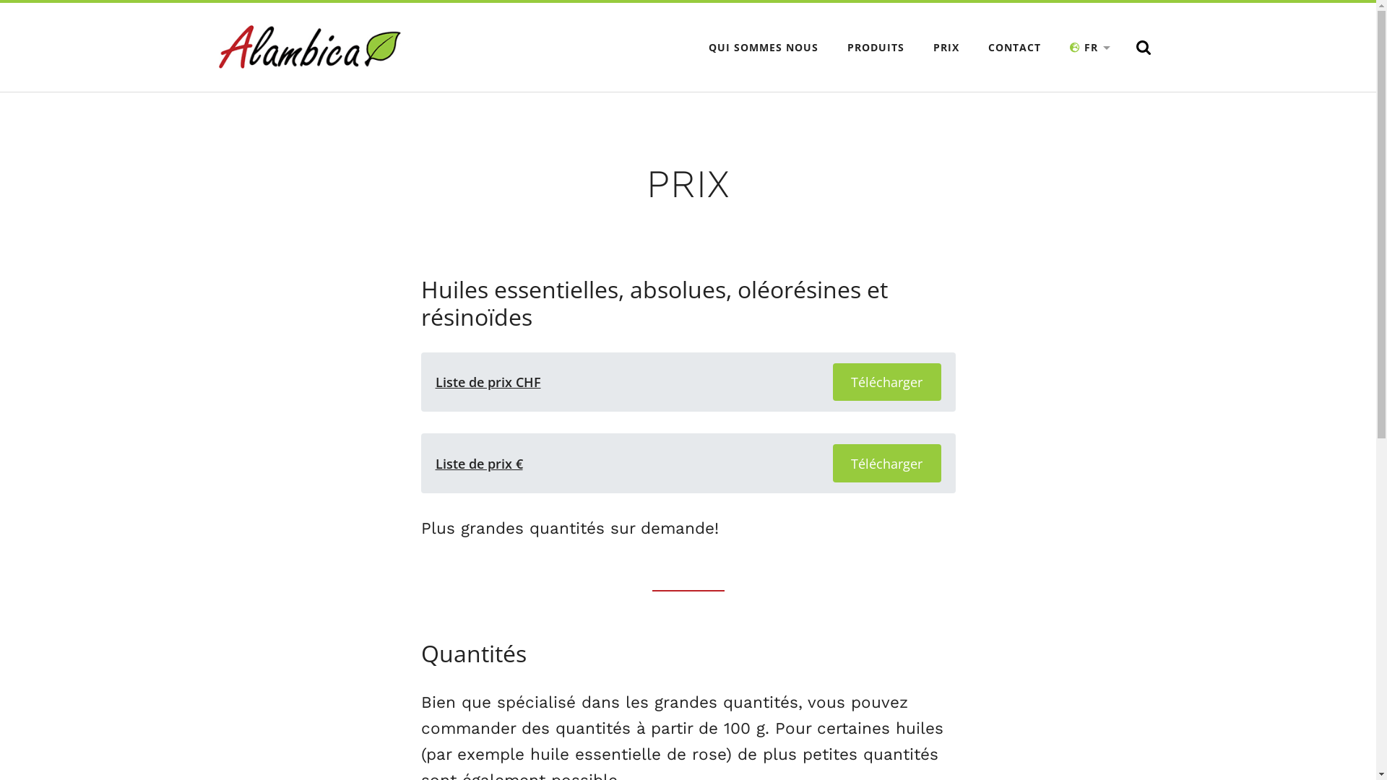 Image resolution: width=1387 pixels, height=780 pixels. What do you see at coordinates (488, 382) in the screenshot?
I see `Liste de prix CHF` at bounding box center [488, 382].